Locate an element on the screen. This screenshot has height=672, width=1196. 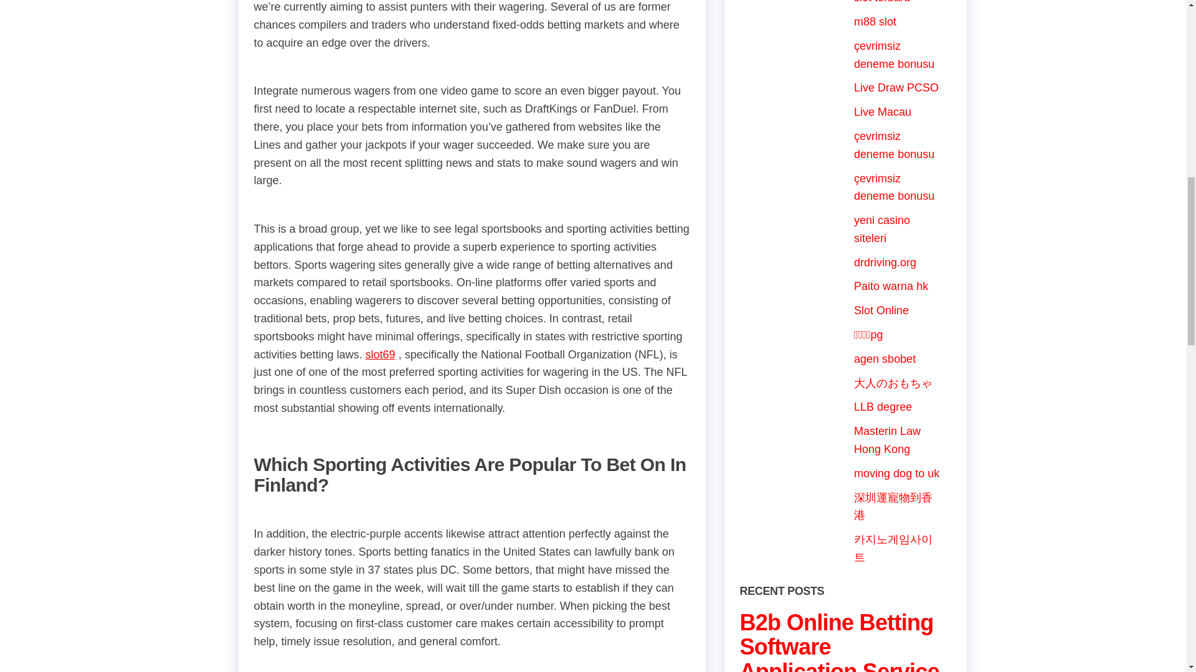
Slot Online is located at coordinates (881, 310).